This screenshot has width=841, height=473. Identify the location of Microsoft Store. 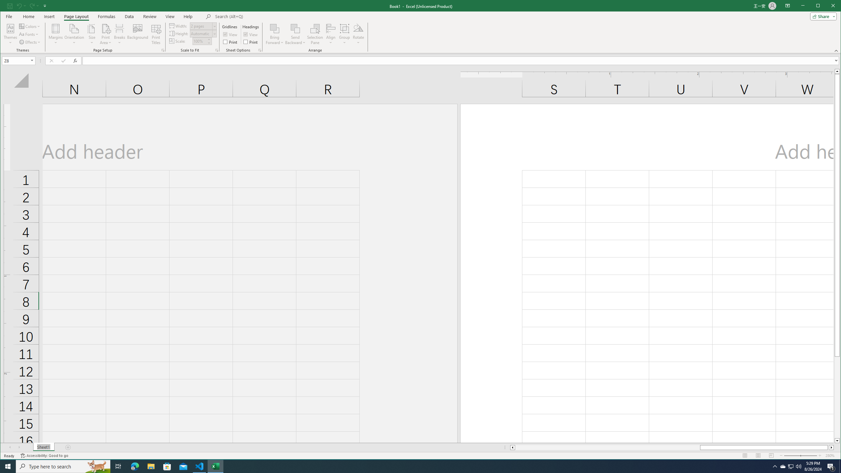
(167, 466).